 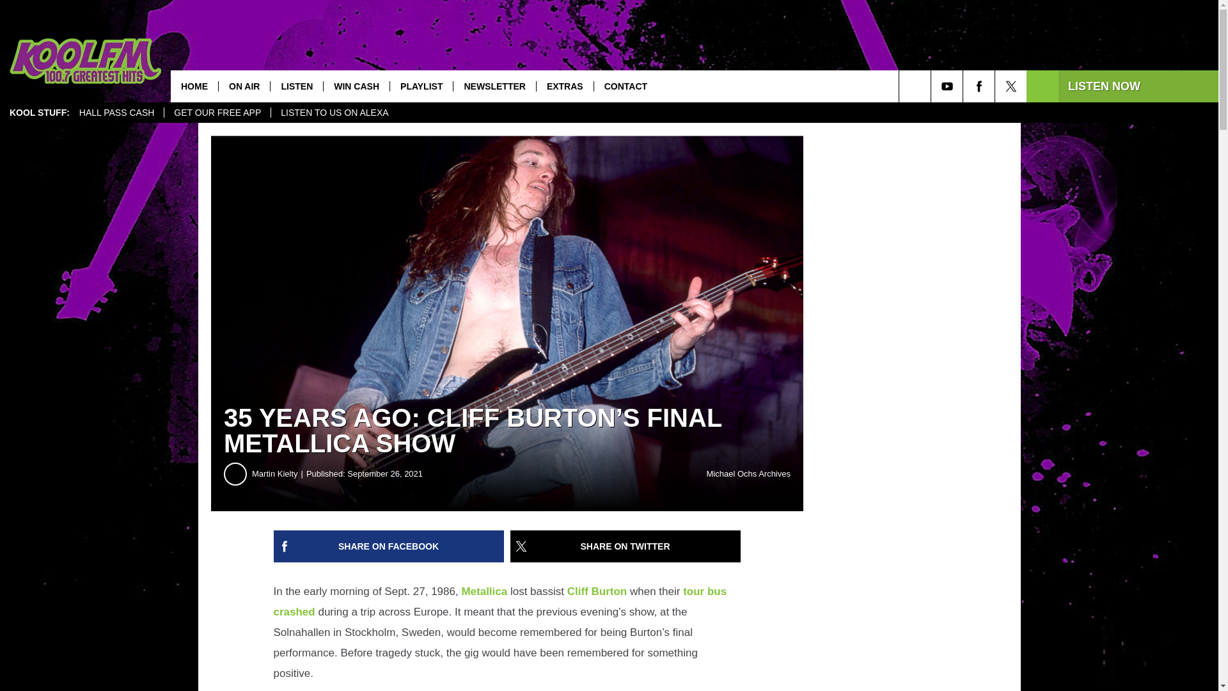 What do you see at coordinates (194, 86) in the screenshot?
I see `HOME` at bounding box center [194, 86].